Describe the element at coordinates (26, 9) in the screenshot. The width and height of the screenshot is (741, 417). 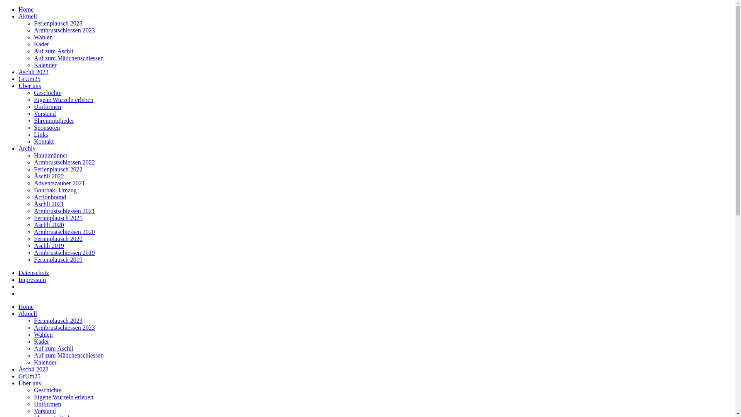
I see `Home` at that location.